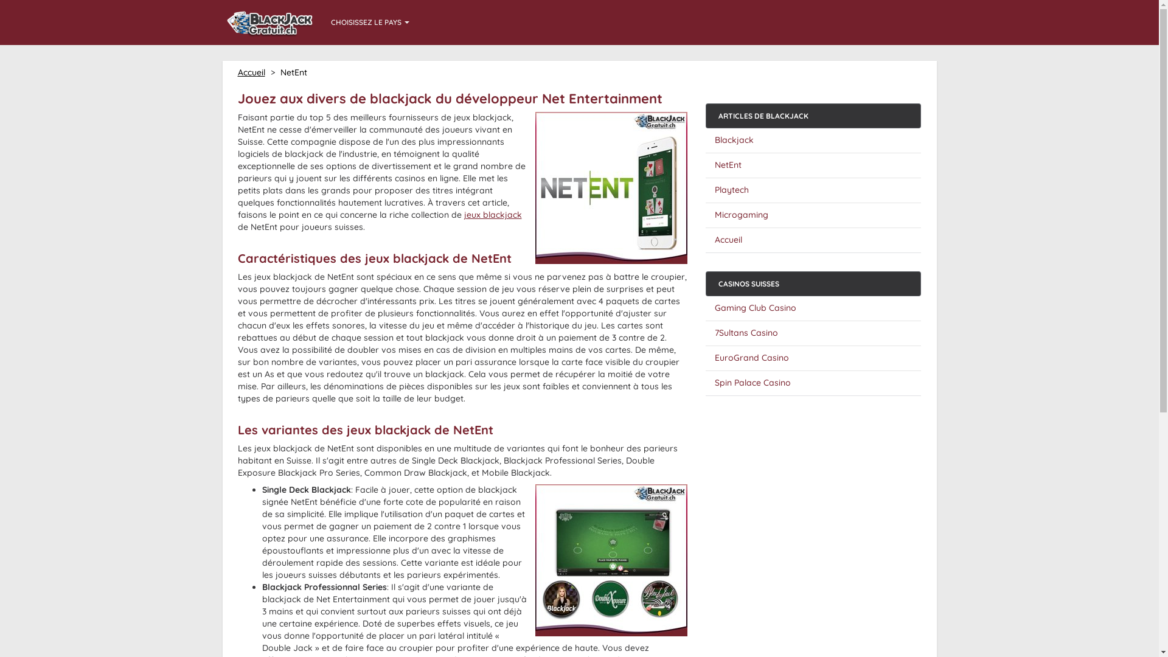 The height and width of the screenshot is (657, 1168). Describe the element at coordinates (742, 215) in the screenshot. I see `Microgaming` at that location.